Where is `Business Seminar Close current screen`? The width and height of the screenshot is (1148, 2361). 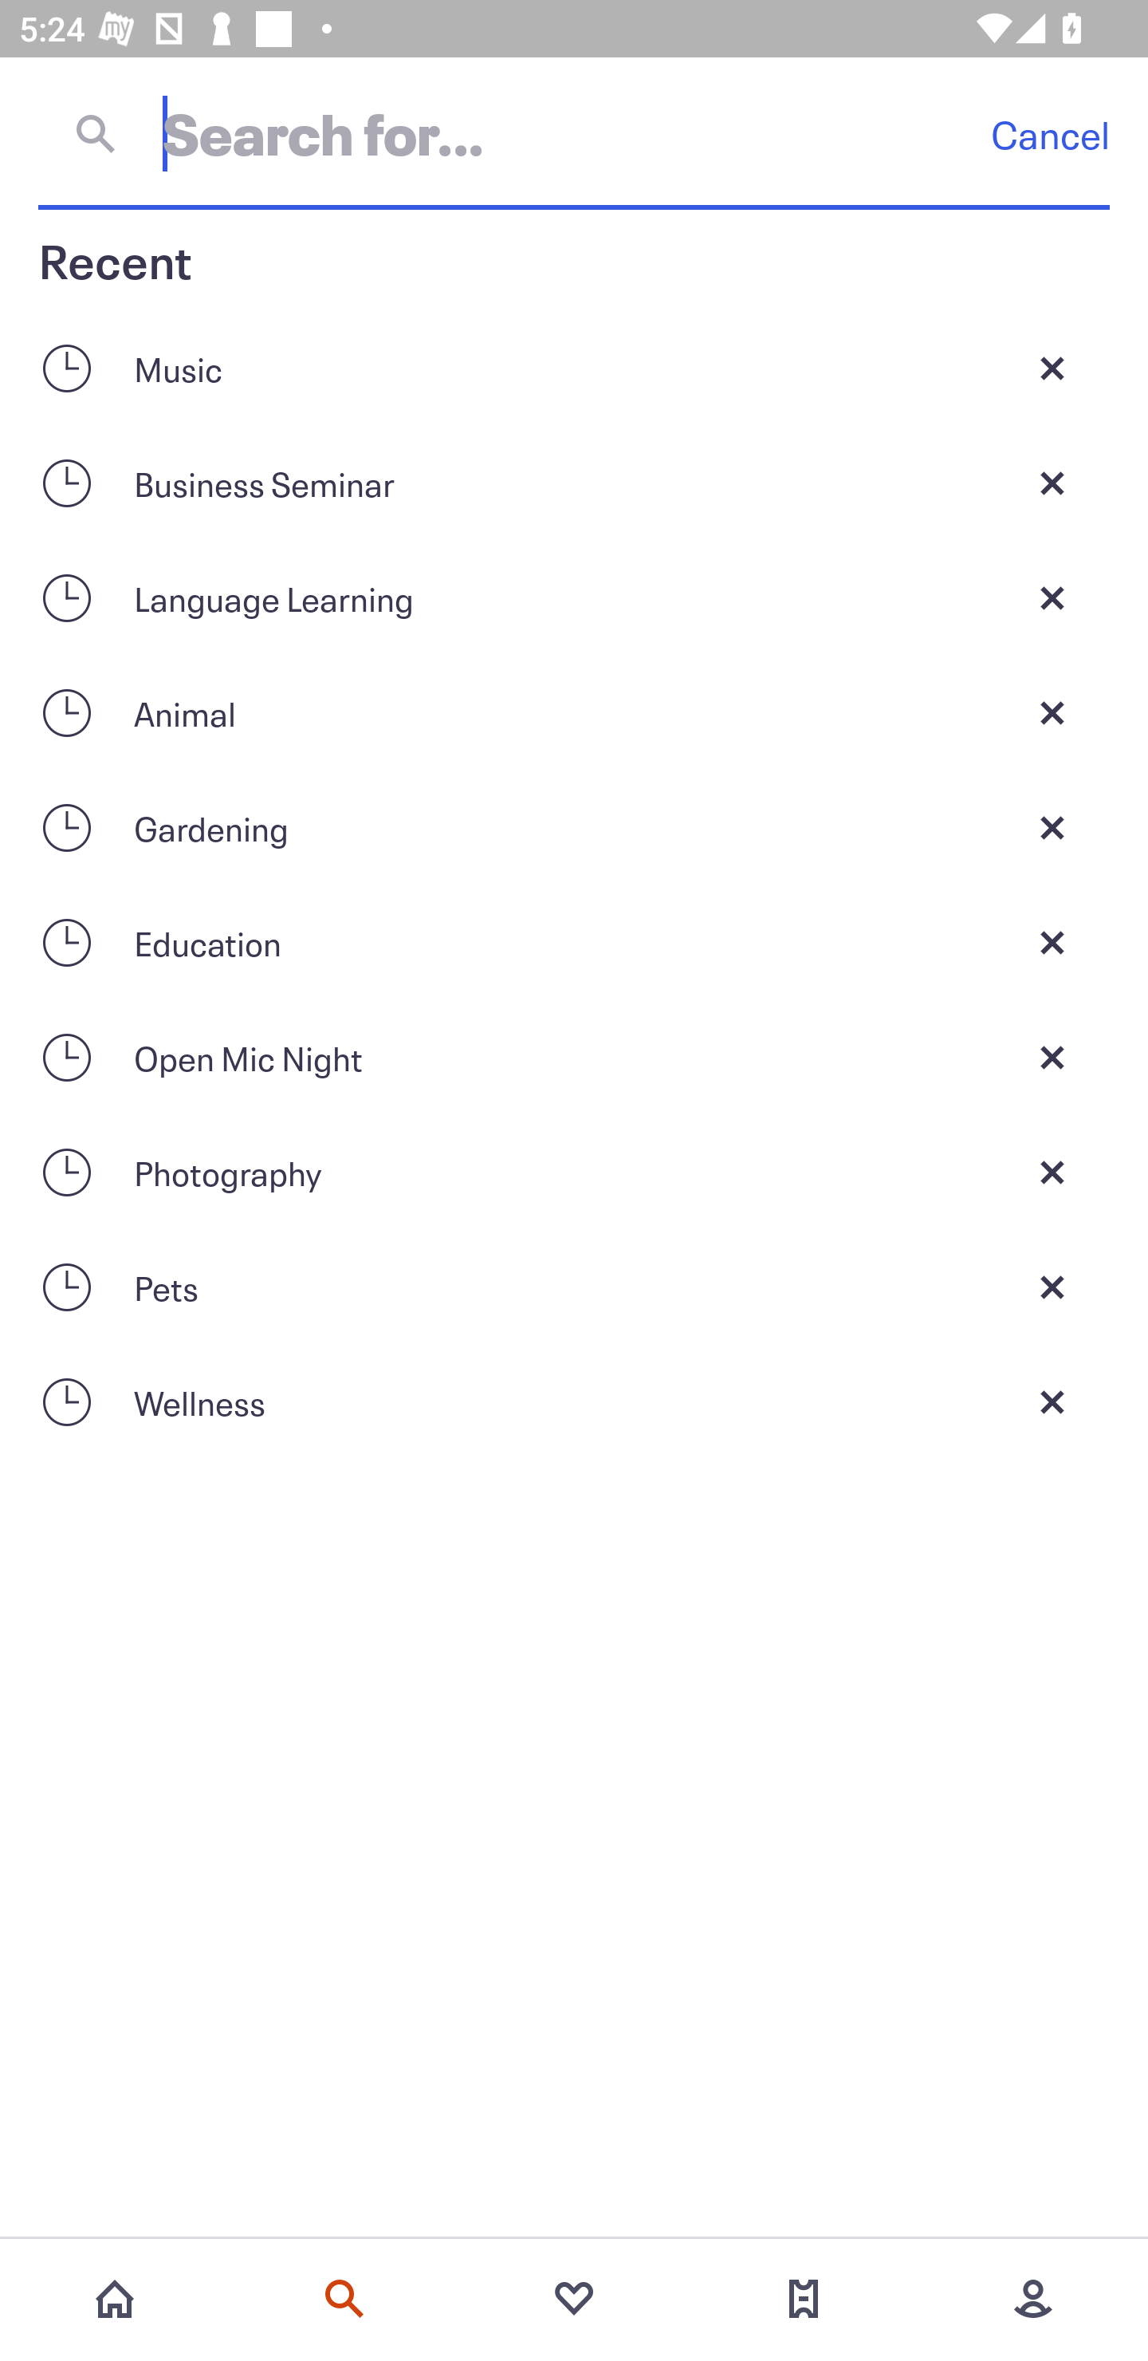
Business Seminar Close current screen is located at coordinates (574, 482).